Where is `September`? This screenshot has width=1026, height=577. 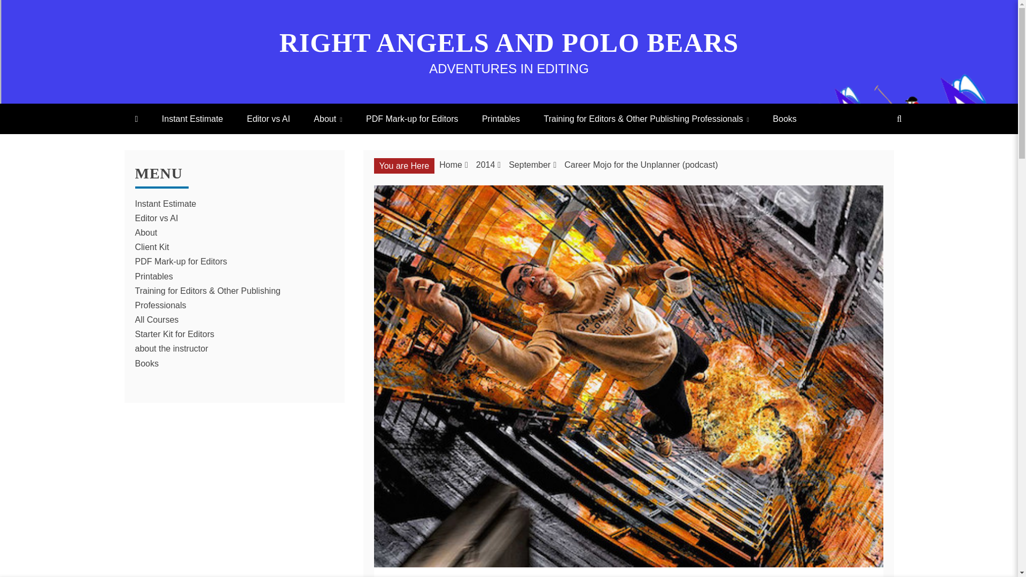
September is located at coordinates (529, 165).